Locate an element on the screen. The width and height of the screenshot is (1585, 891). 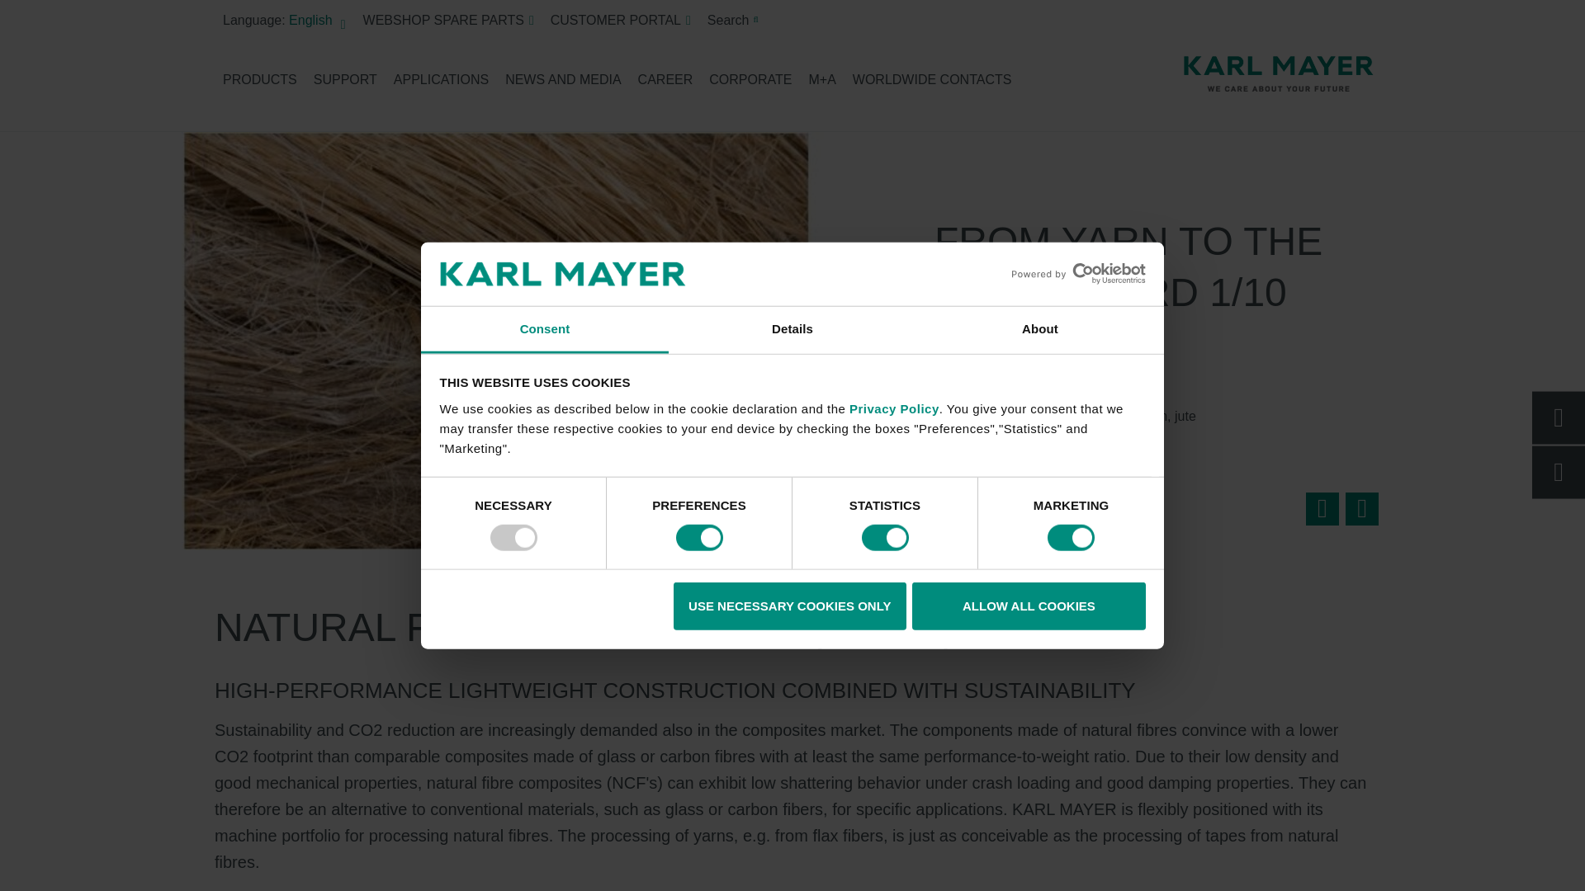
Consent is located at coordinates (545, 330).